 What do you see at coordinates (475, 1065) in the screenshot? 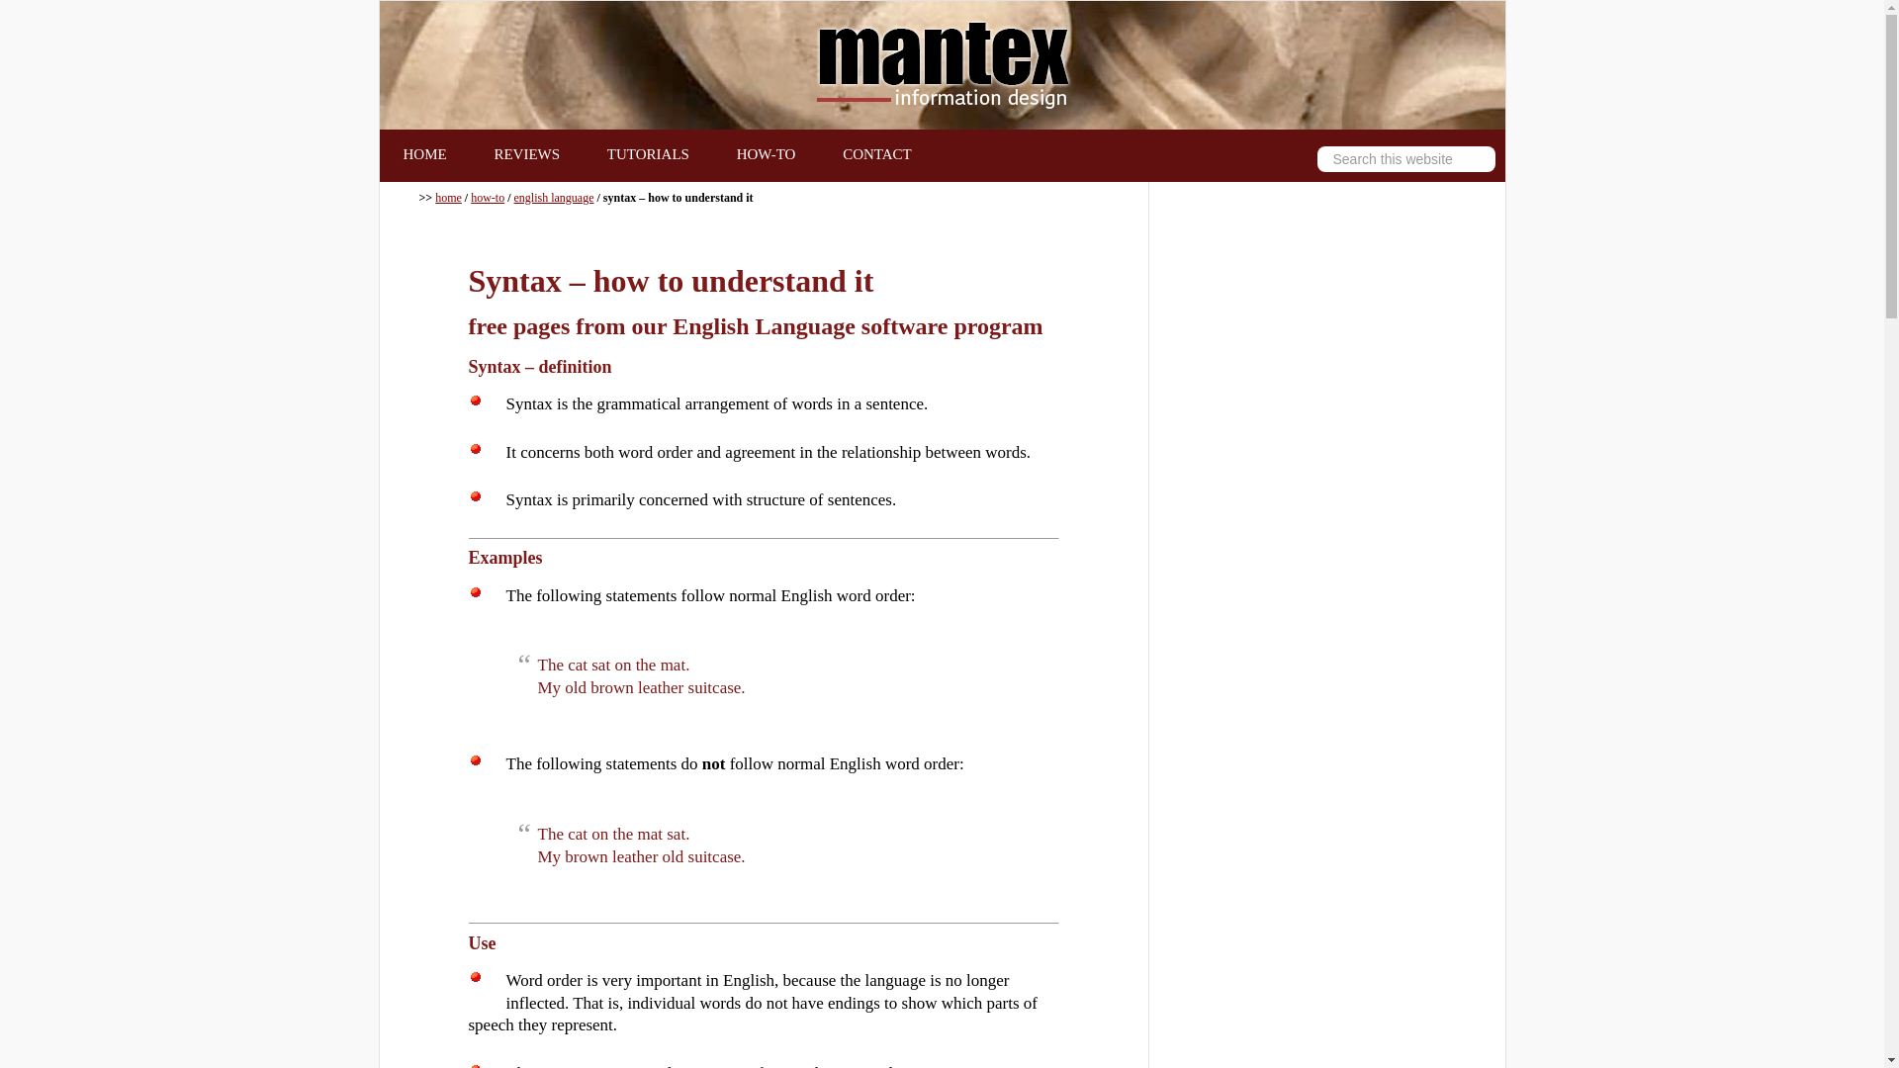
I see `redbtn` at bounding box center [475, 1065].